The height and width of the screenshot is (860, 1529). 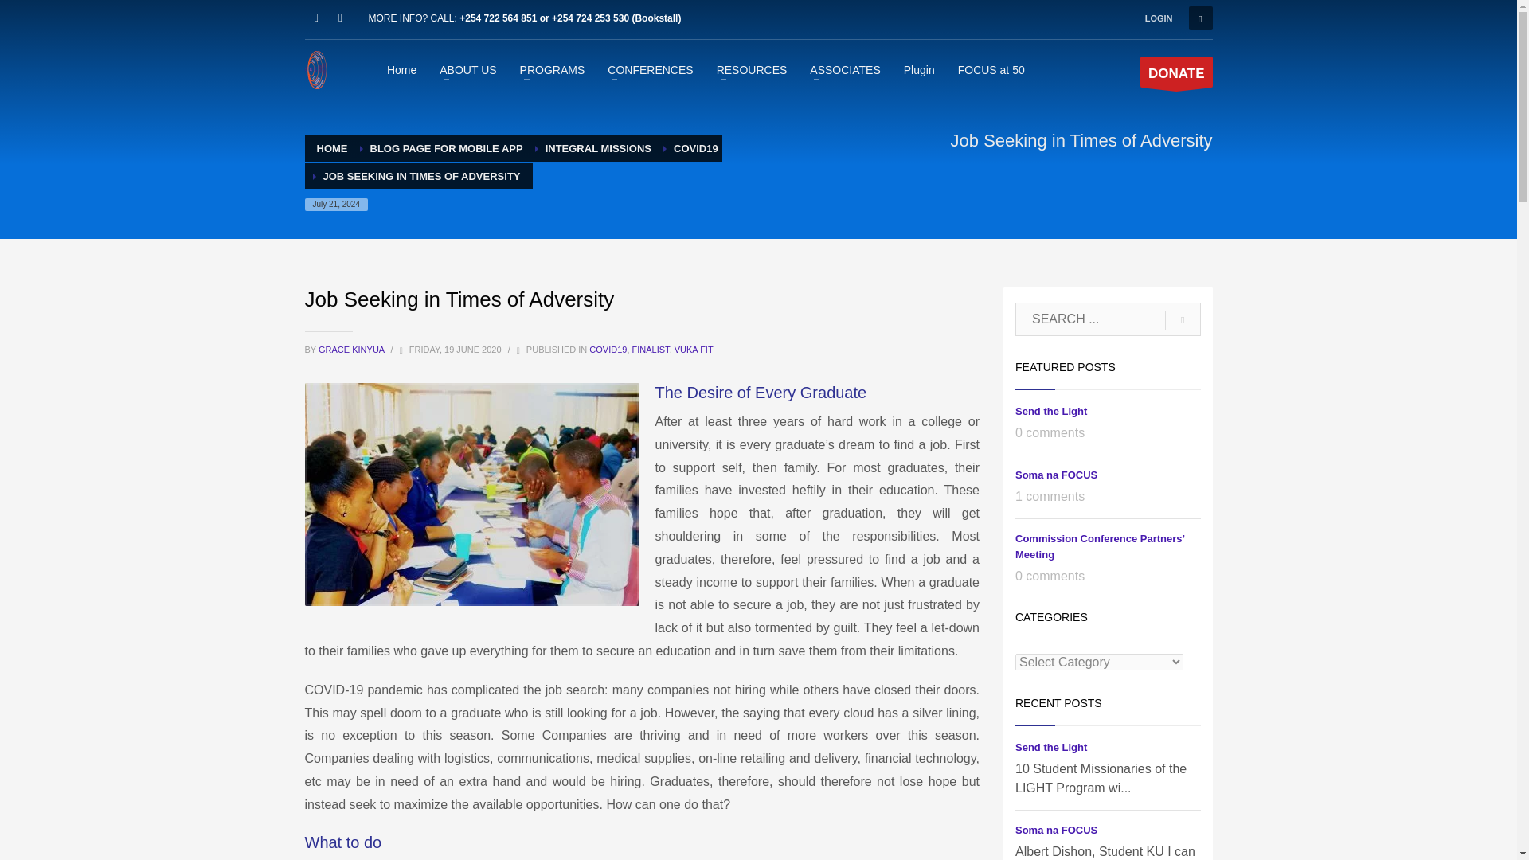 I want to click on RESOURCES, so click(x=752, y=69).